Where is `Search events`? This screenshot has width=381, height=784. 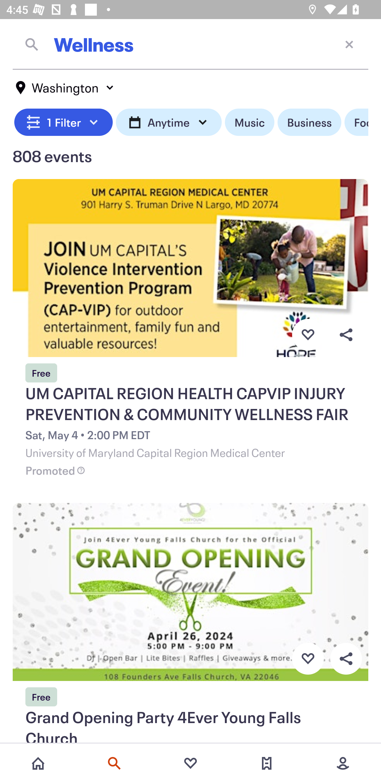 Search events is located at coordinates (114, 763).